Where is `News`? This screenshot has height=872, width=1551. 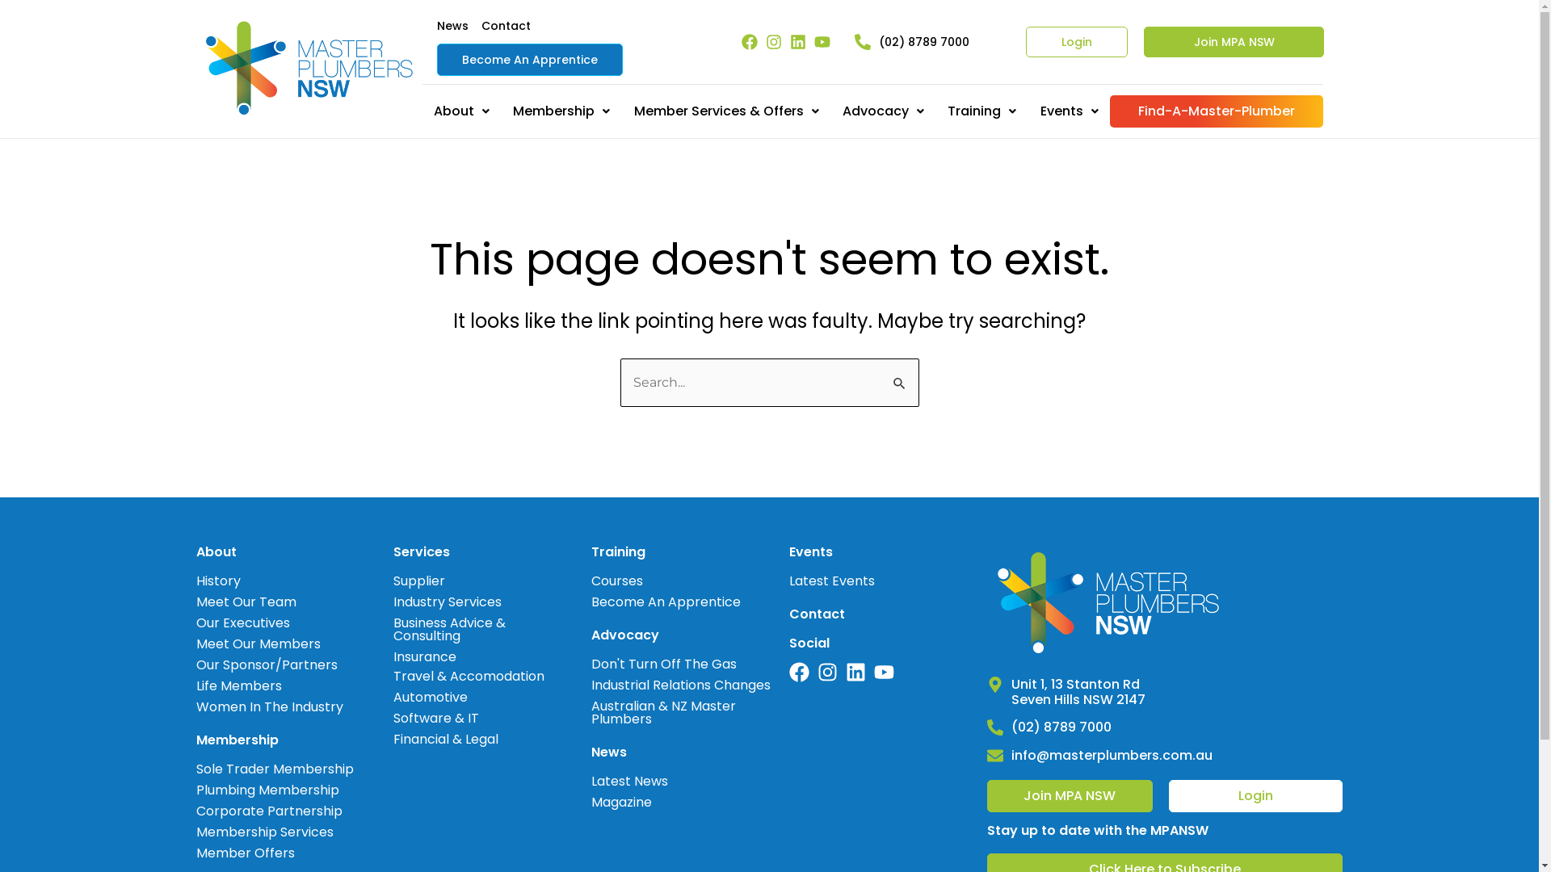 News is located at coordinates (609, 753).